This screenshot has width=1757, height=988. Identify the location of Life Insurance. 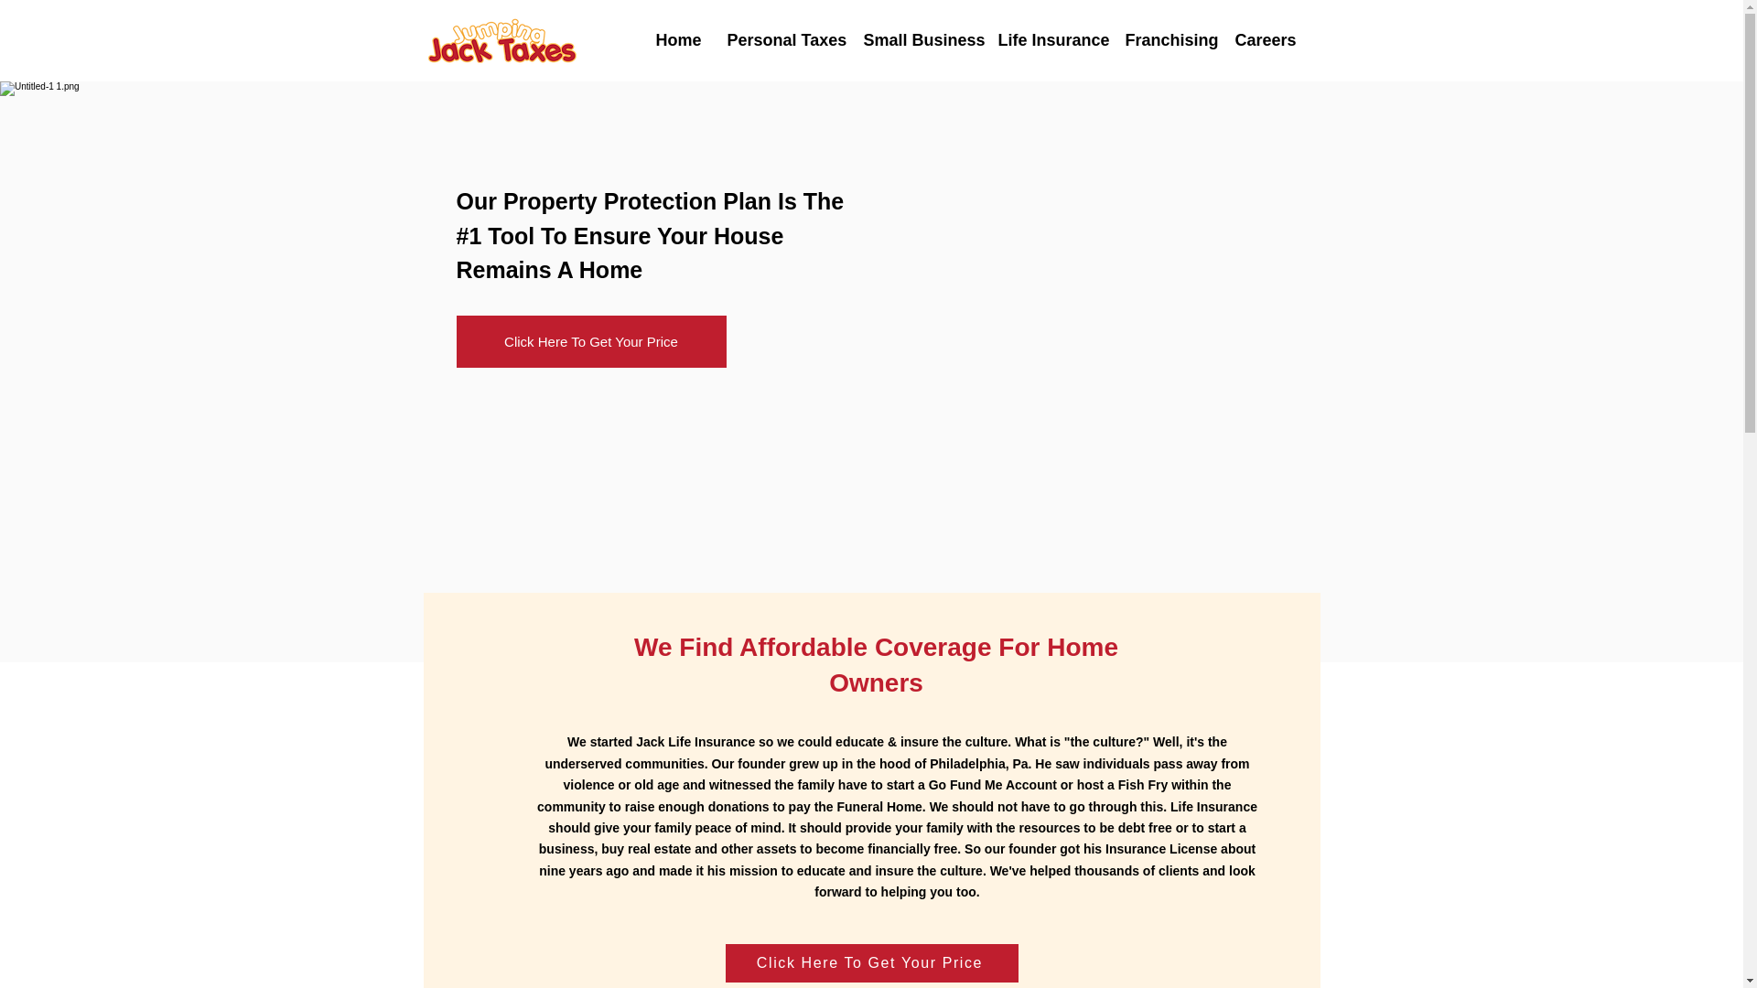
(1048, 40).